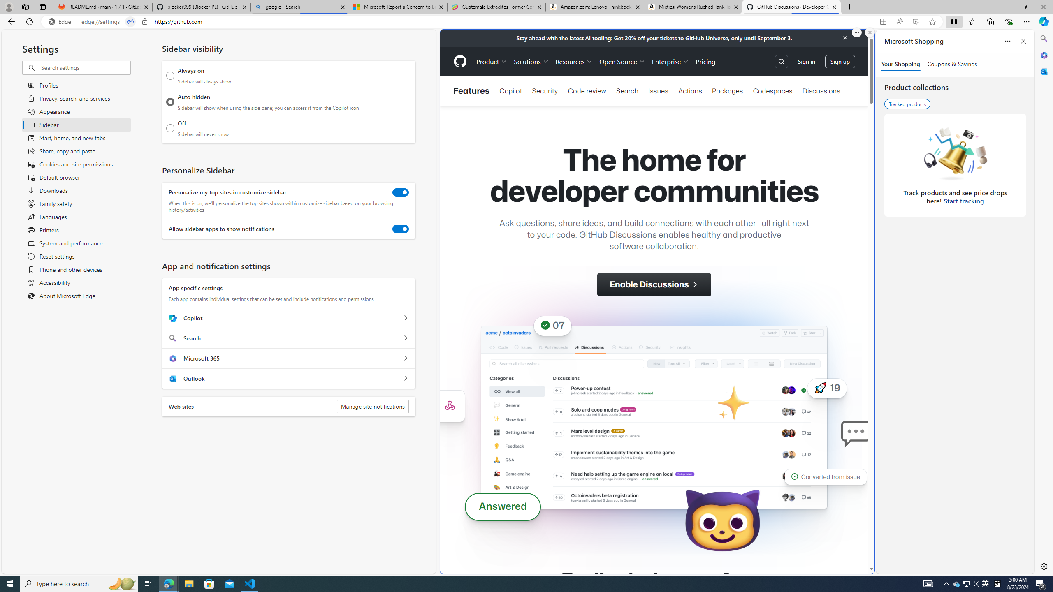 This screenshot has width=1053, height=592. I want to click on Close split screen., so click(870, 32).